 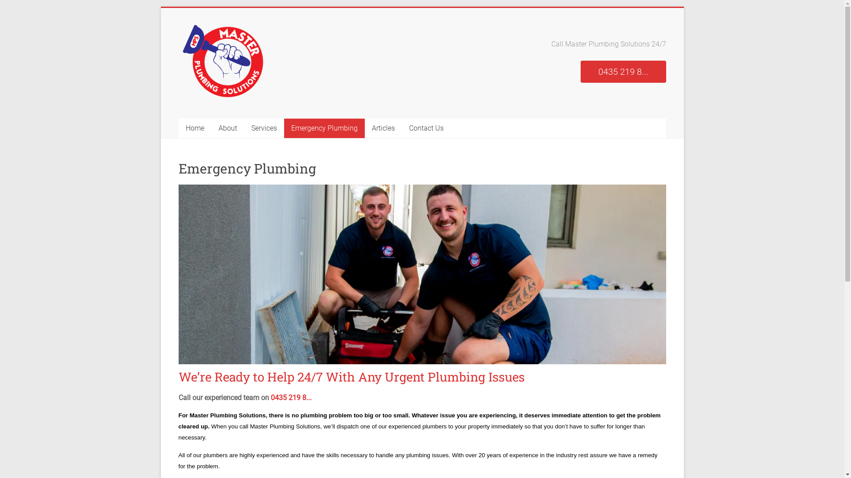 I want to click on Articles, so click(x=383, y=128).